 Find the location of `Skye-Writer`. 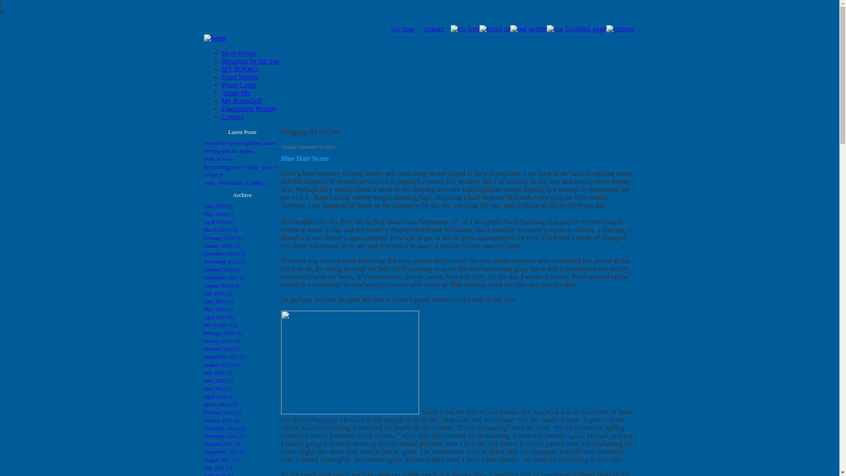

Skye-Writer is located at coordinates (238, 53).